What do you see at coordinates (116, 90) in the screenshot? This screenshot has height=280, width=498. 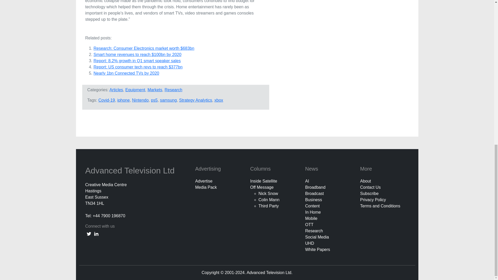 I see `Articles` at bounding box center [116, 90].